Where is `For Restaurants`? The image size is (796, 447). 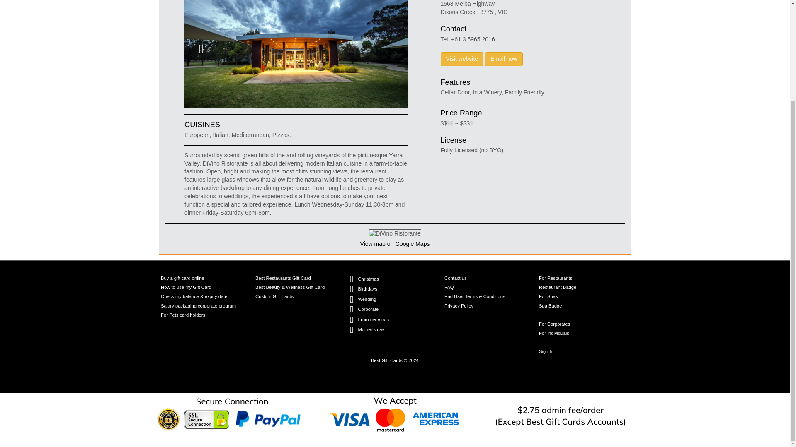
For Restaurants is located at coordinates (556, 278).